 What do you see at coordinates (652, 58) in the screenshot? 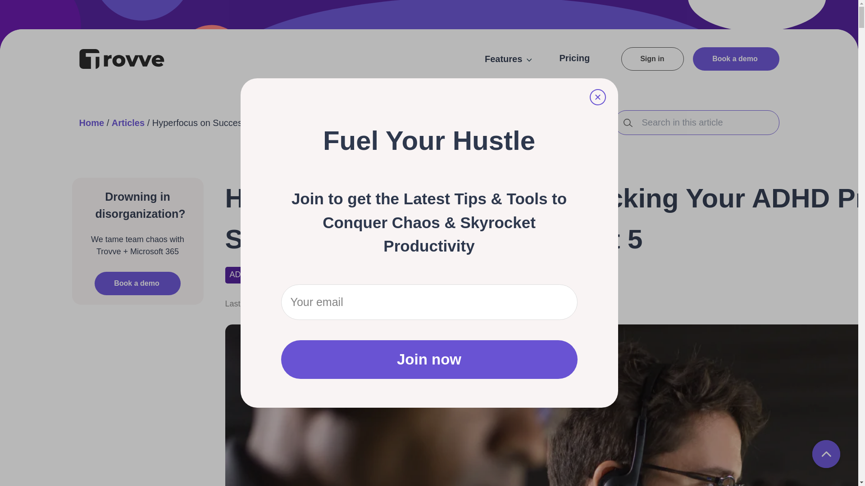
I see `Sign in` at bounding box center [652, 58].